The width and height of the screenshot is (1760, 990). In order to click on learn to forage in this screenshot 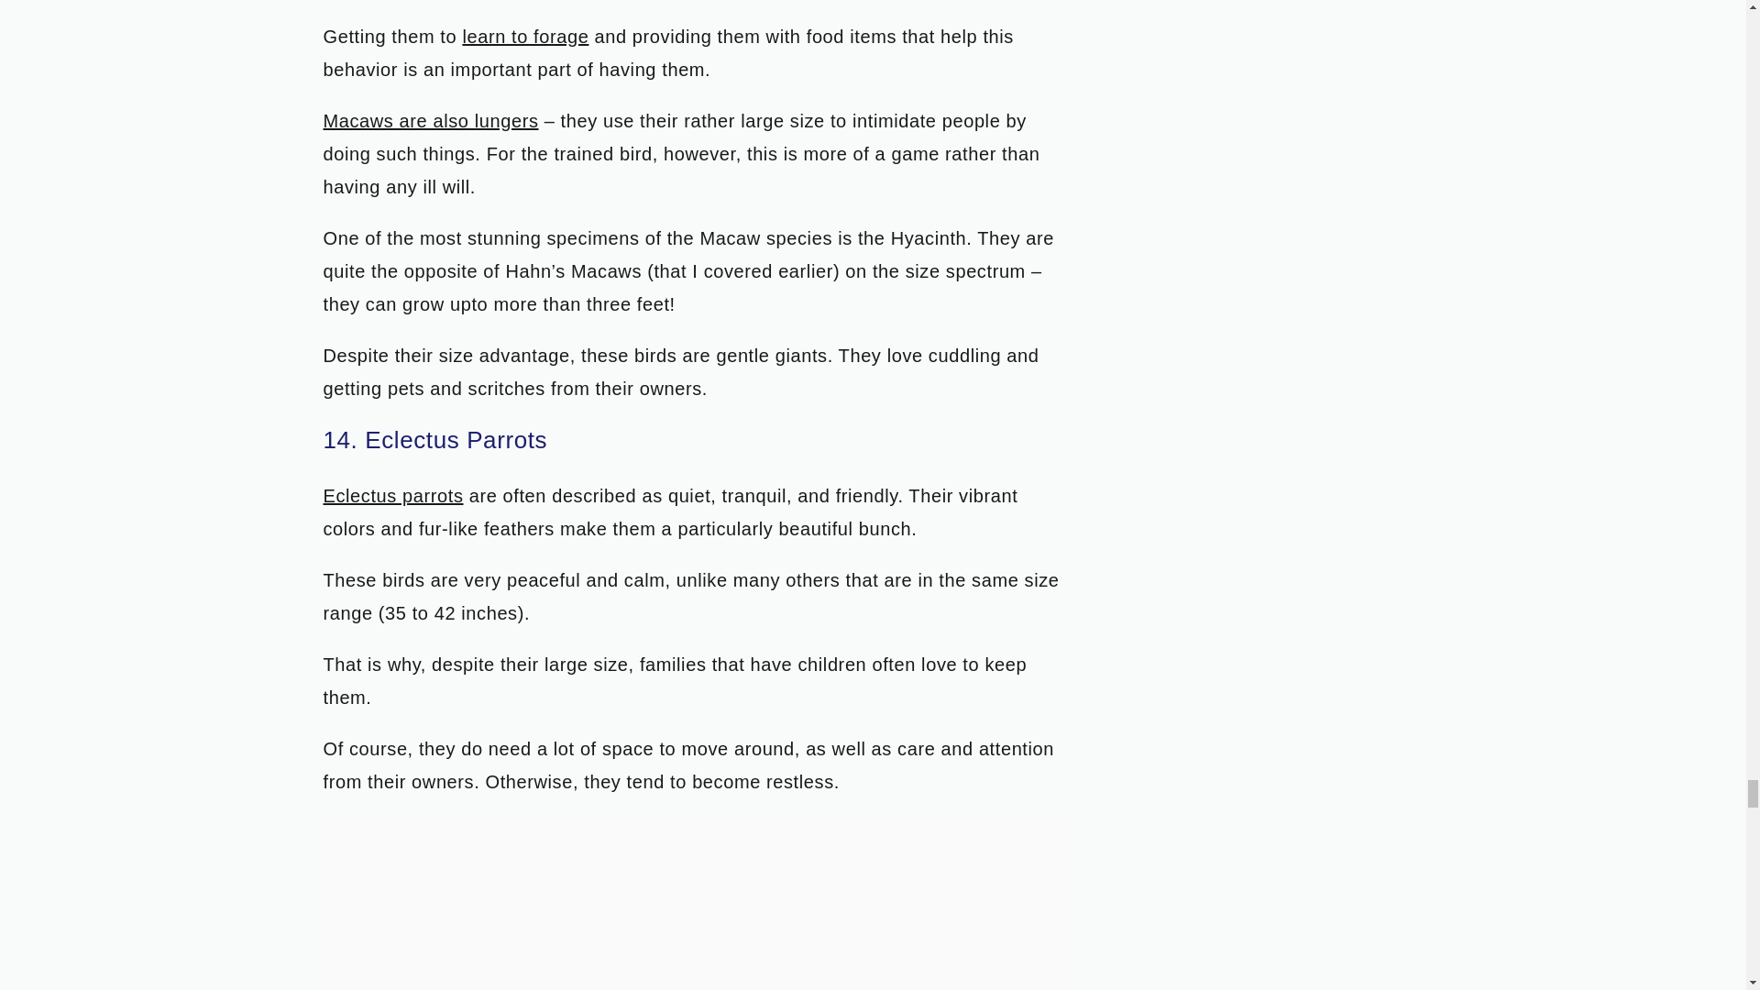, I will do `click(524, 37)`.